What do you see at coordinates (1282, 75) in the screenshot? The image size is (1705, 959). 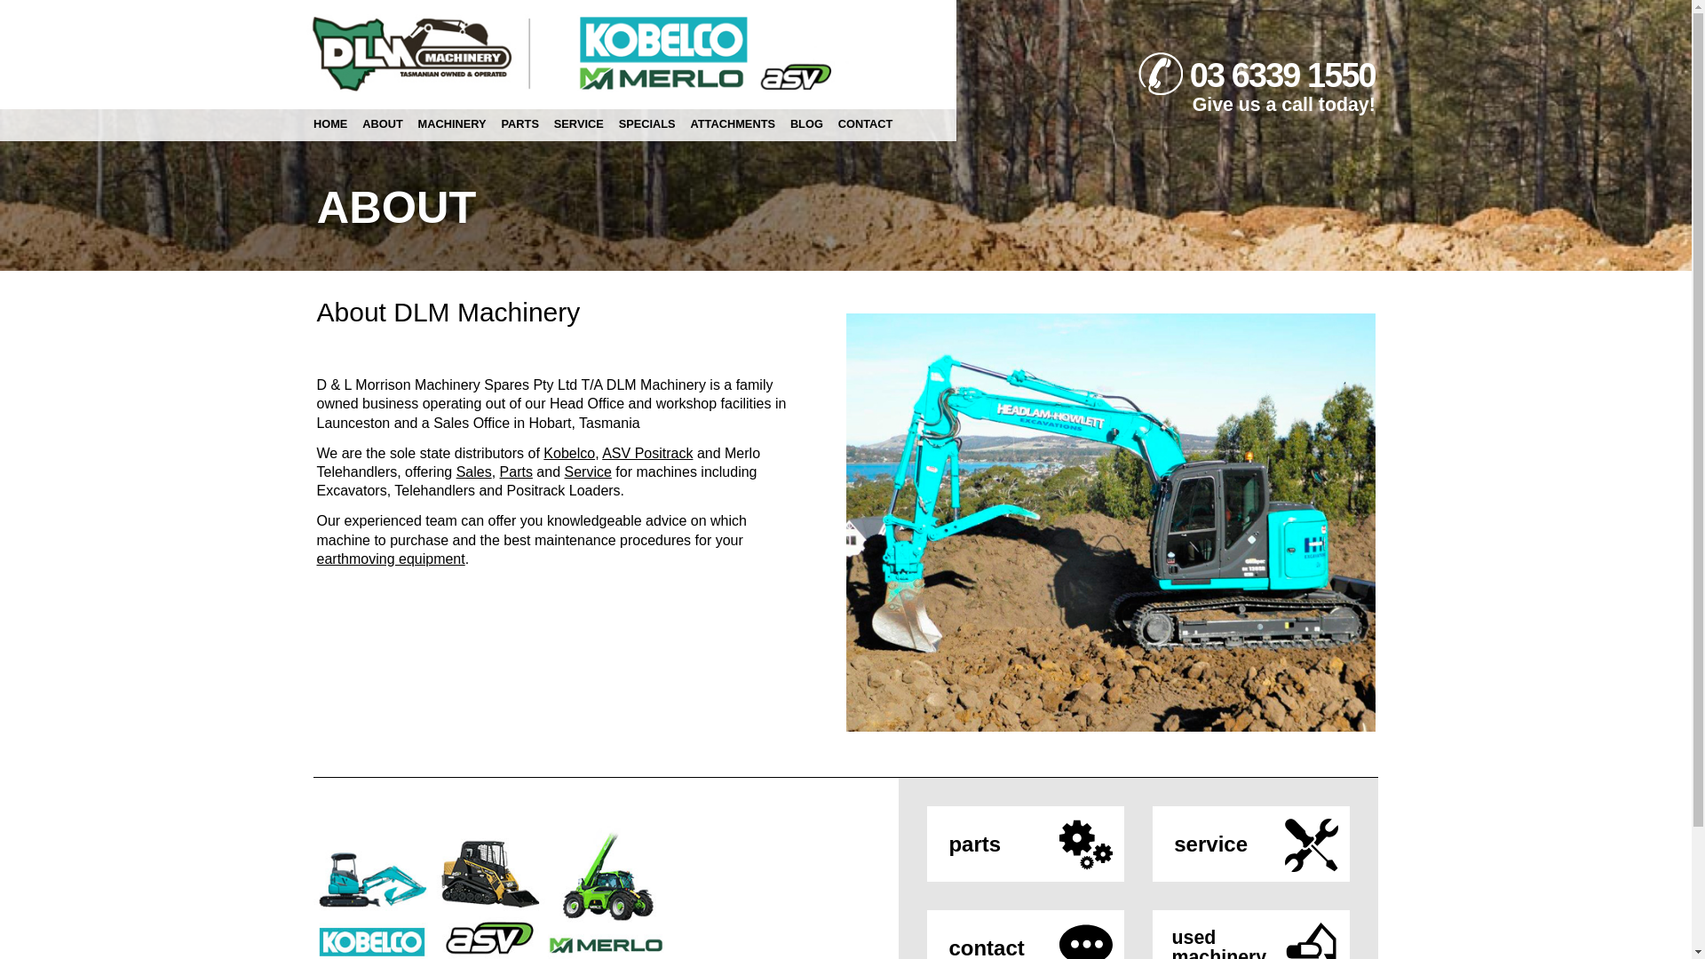 I see `03 6339 1550` at bounding box center [1282, 75].